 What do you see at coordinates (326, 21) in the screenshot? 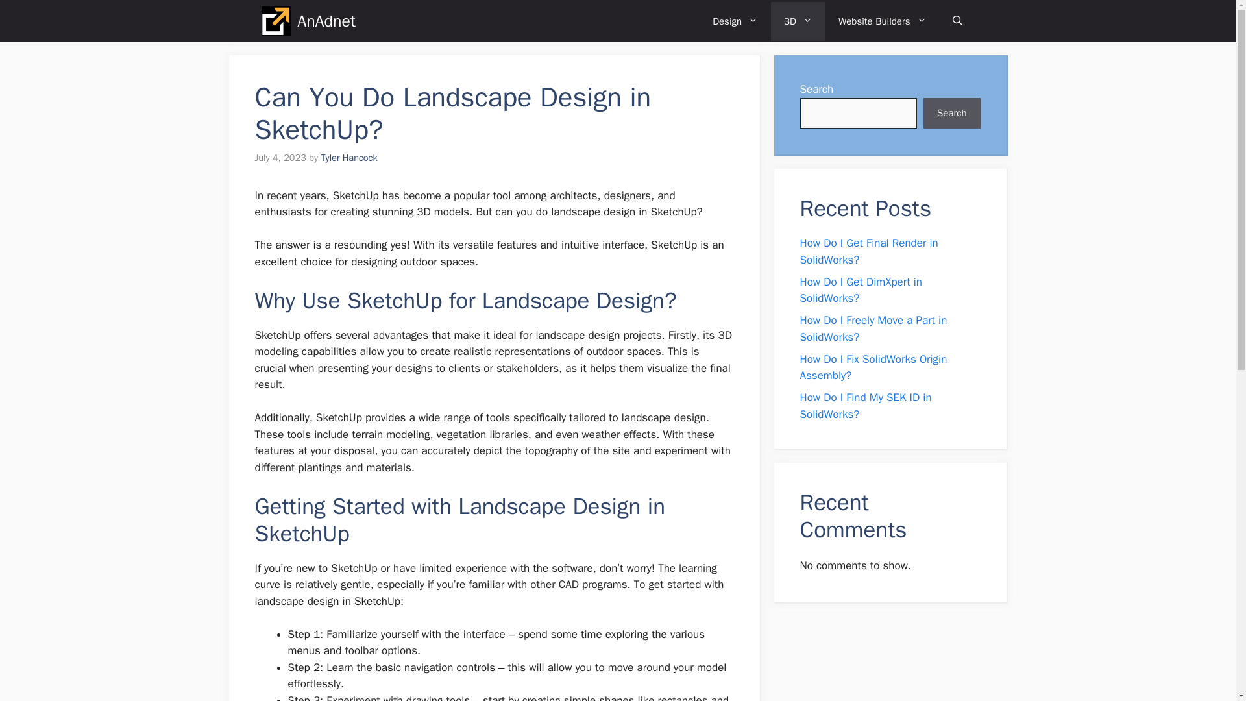
I see `AnAdnet` at bounding box center [326, 21].